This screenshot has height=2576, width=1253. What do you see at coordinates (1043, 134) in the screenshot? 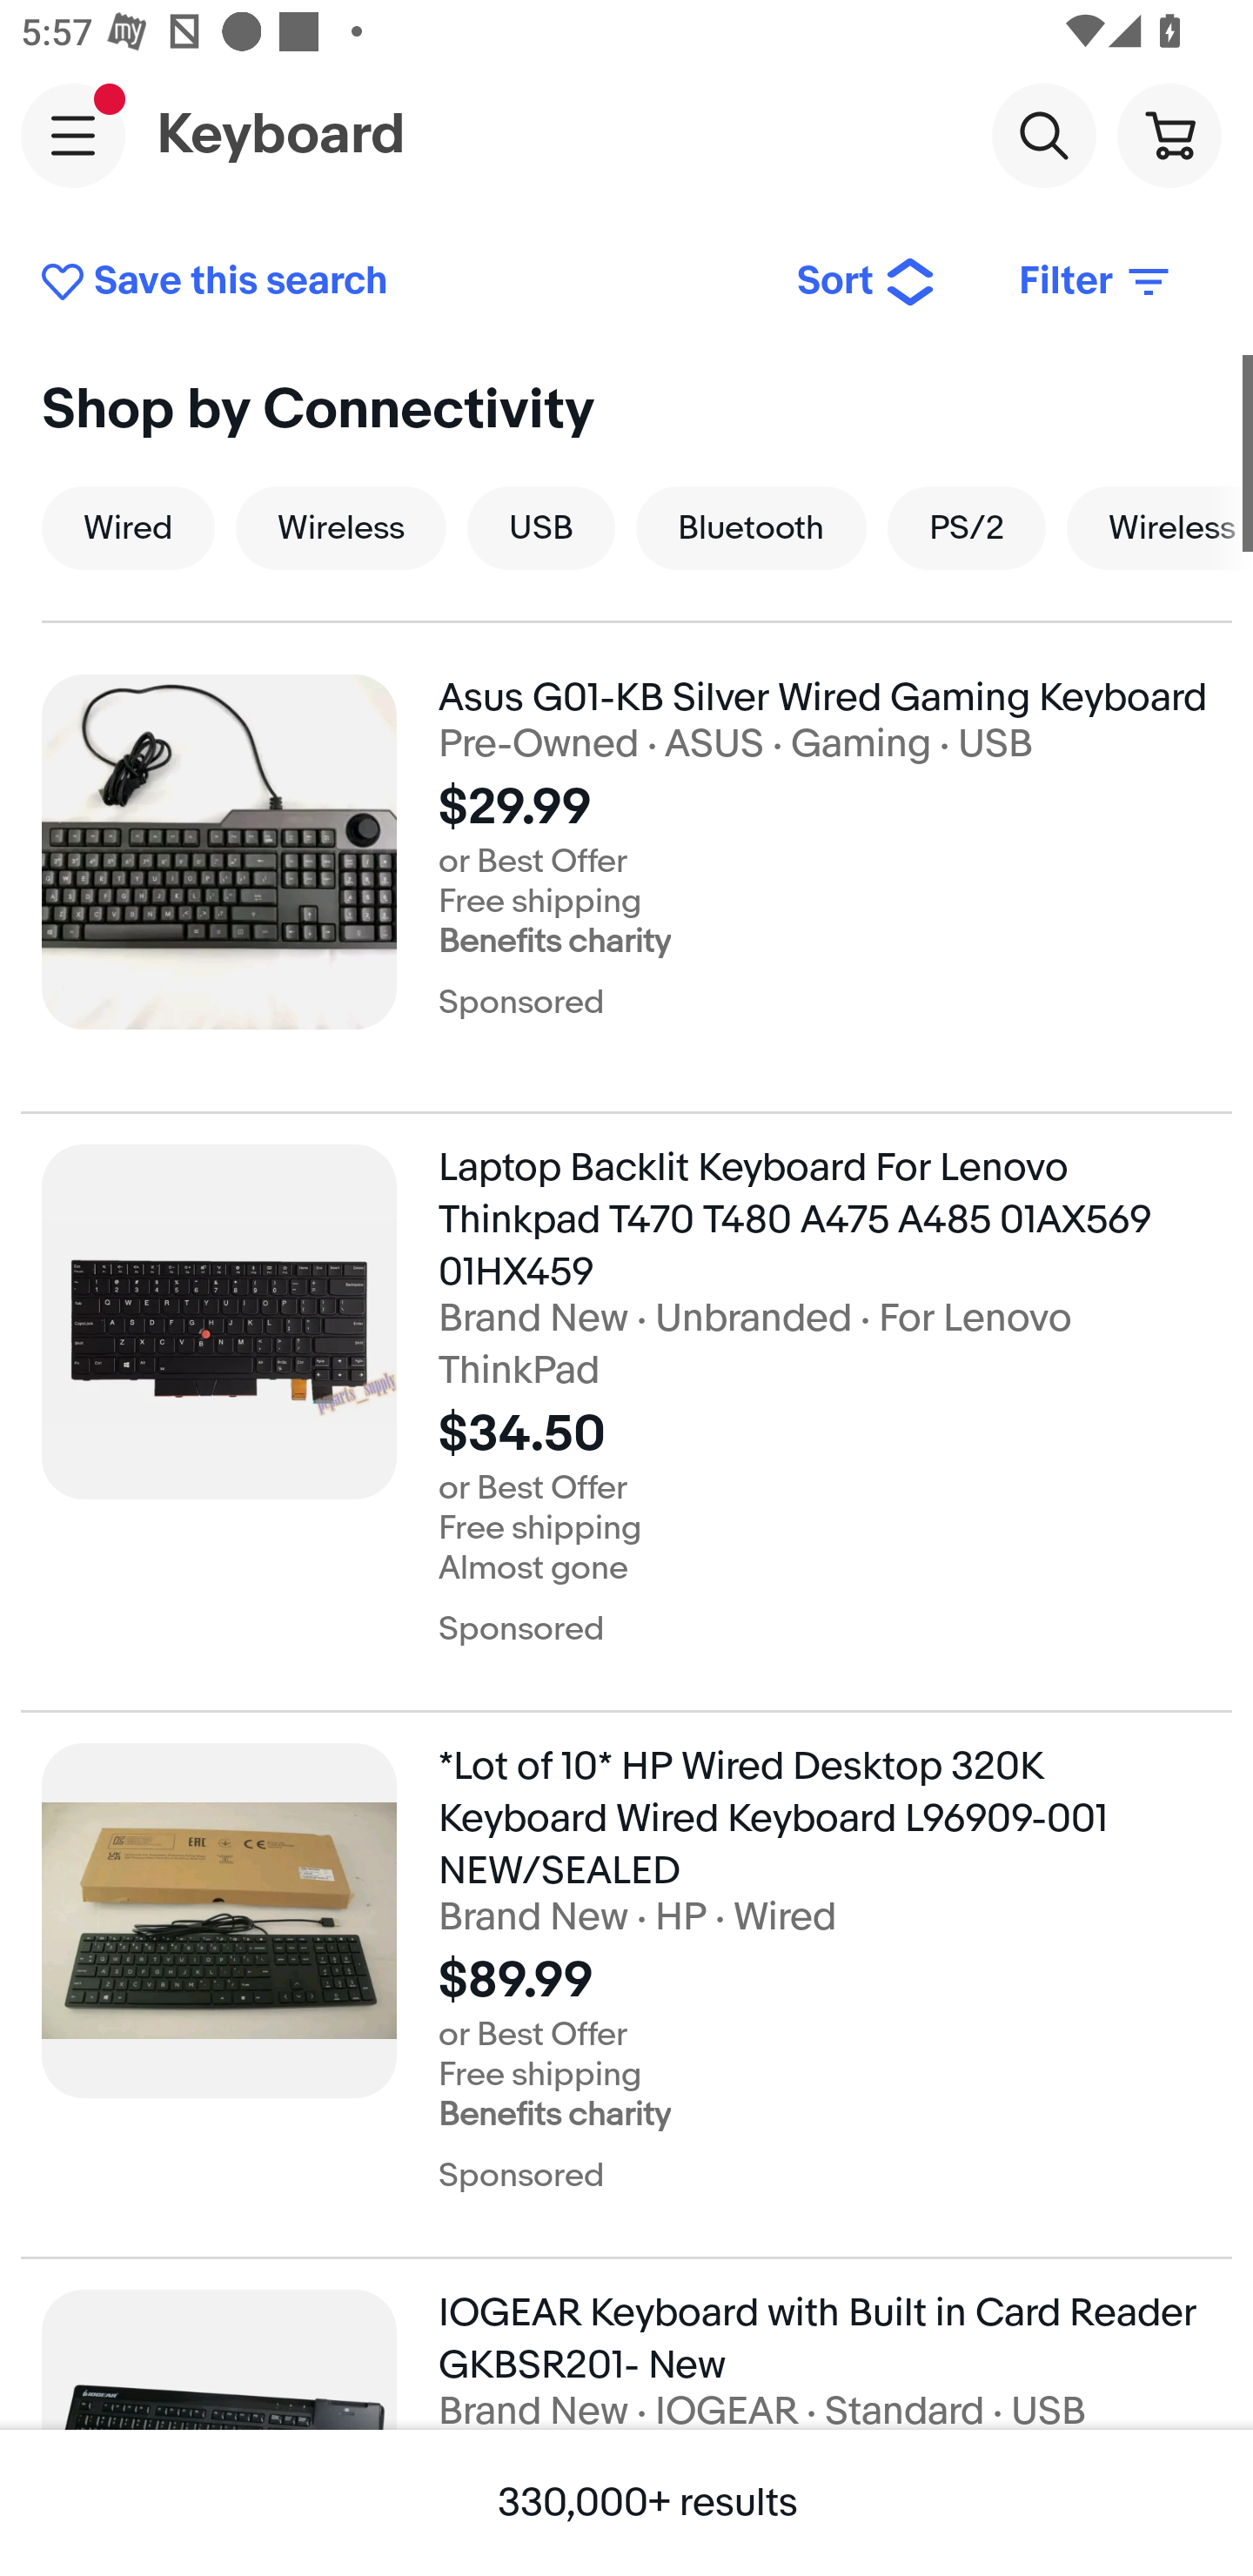
I see `Search` at bounding box center [1043, 134].